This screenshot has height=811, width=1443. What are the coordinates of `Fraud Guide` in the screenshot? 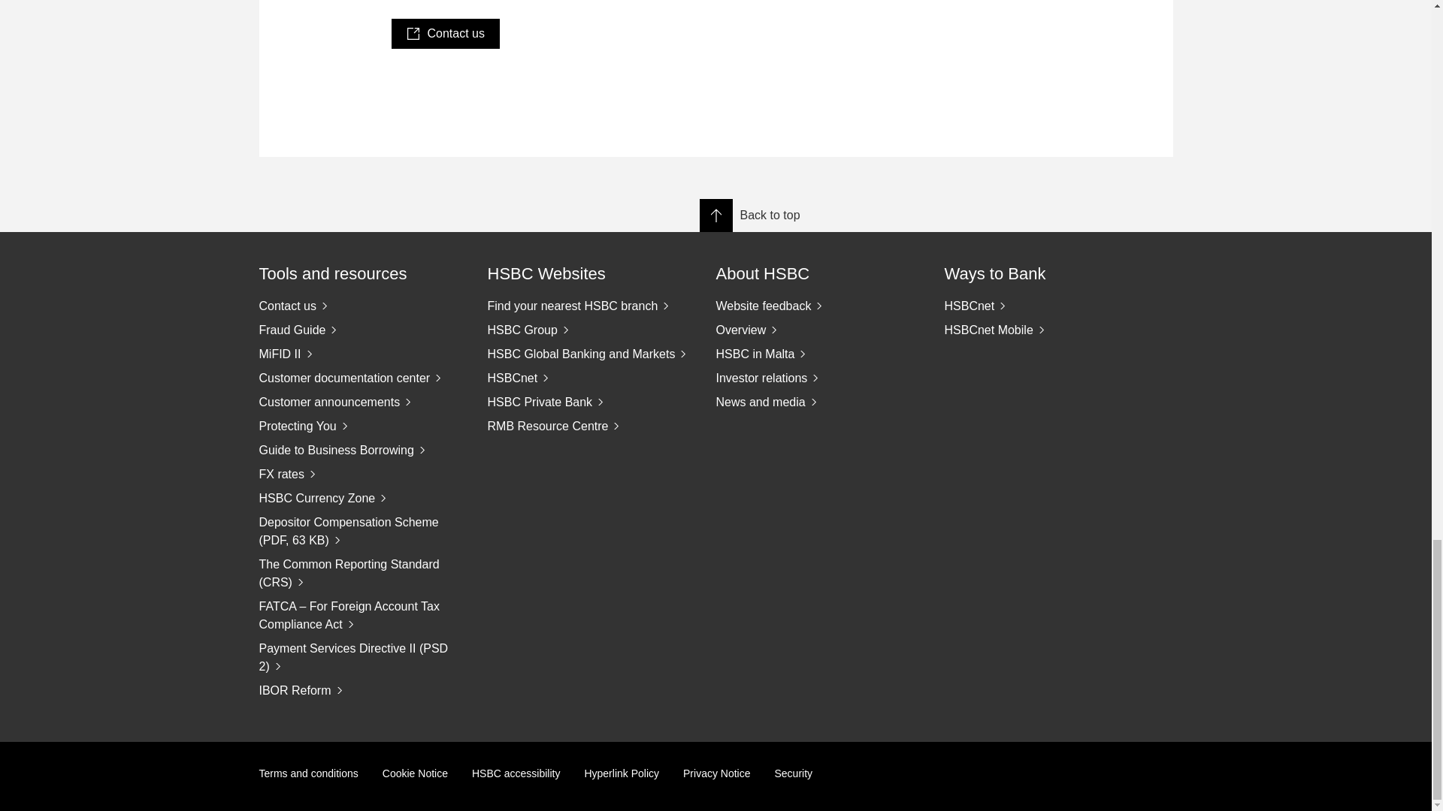 It's located at (361, 330).